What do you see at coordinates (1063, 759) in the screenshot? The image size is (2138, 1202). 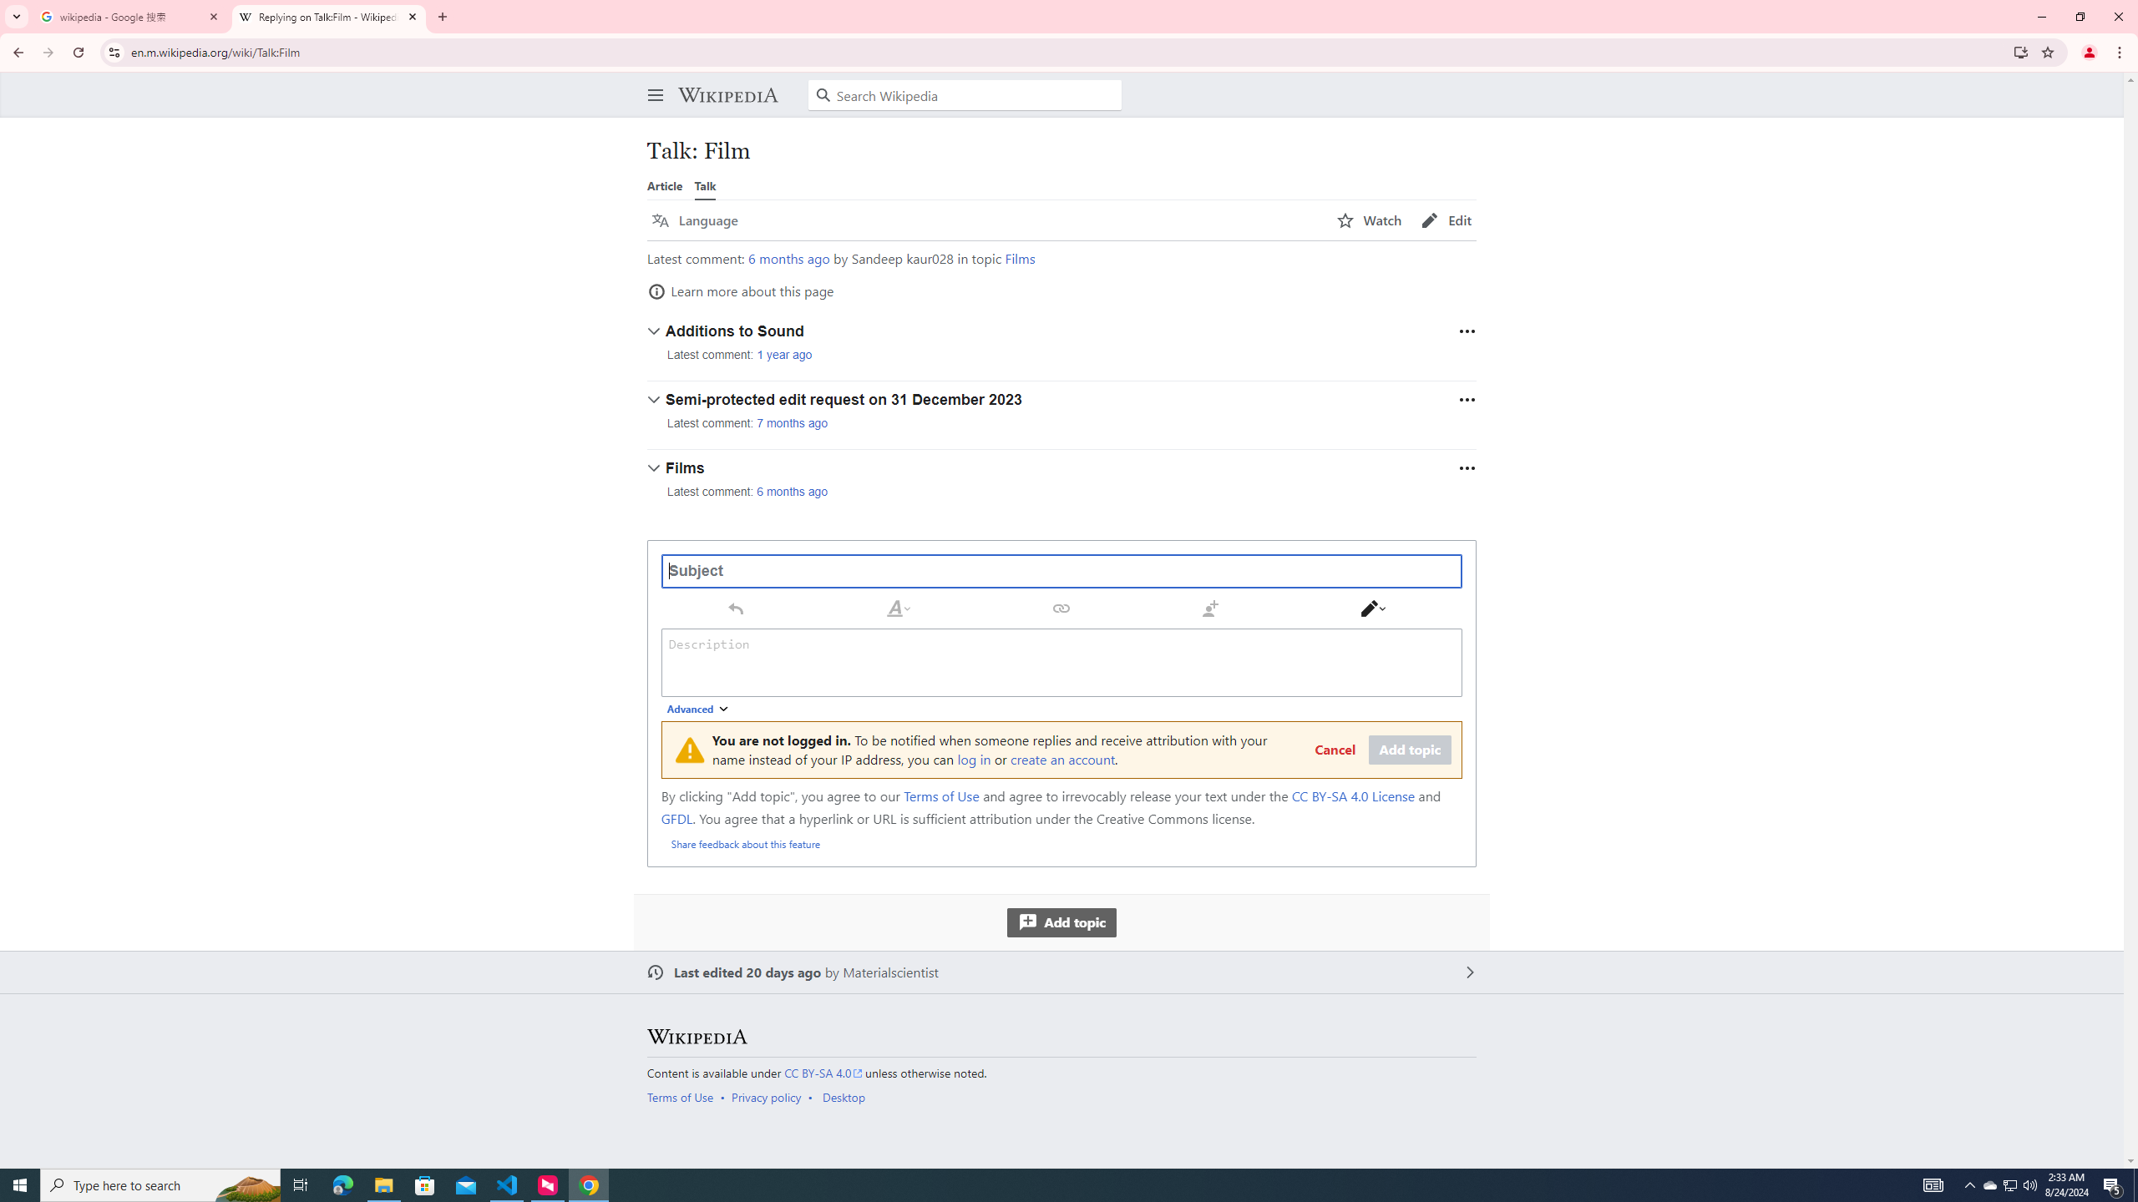 I see `create an account` at bounding box center [1063, 759].